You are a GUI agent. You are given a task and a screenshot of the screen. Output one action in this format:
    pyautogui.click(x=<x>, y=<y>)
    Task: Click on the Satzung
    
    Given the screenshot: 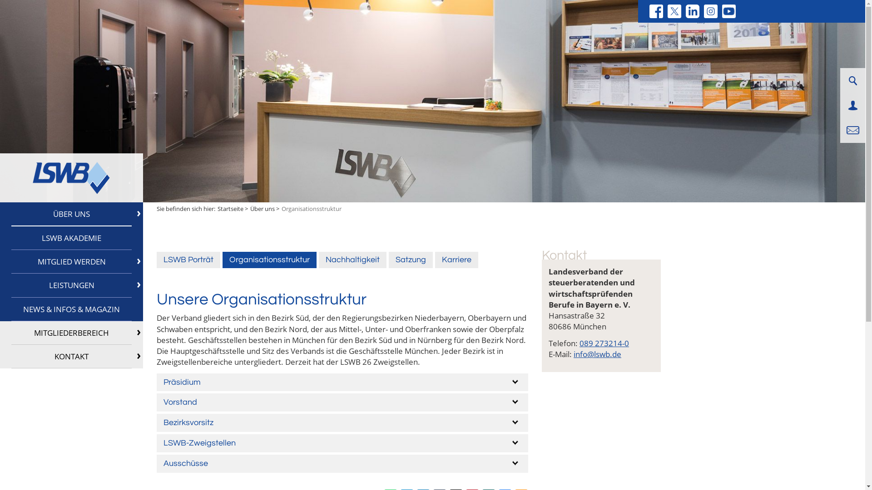 What is the action you would take?
    pyautogui.click(x=411, y=260)
    